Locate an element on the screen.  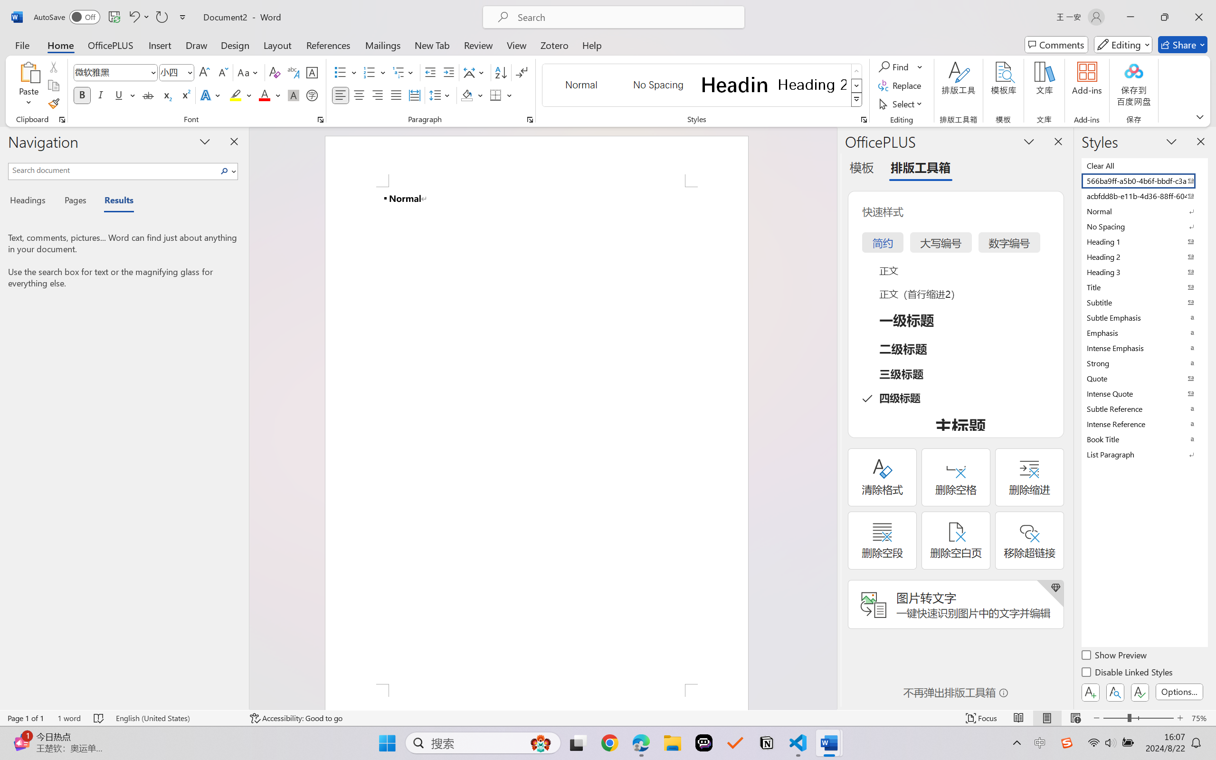
Paste is located at coordinates (29, 72).